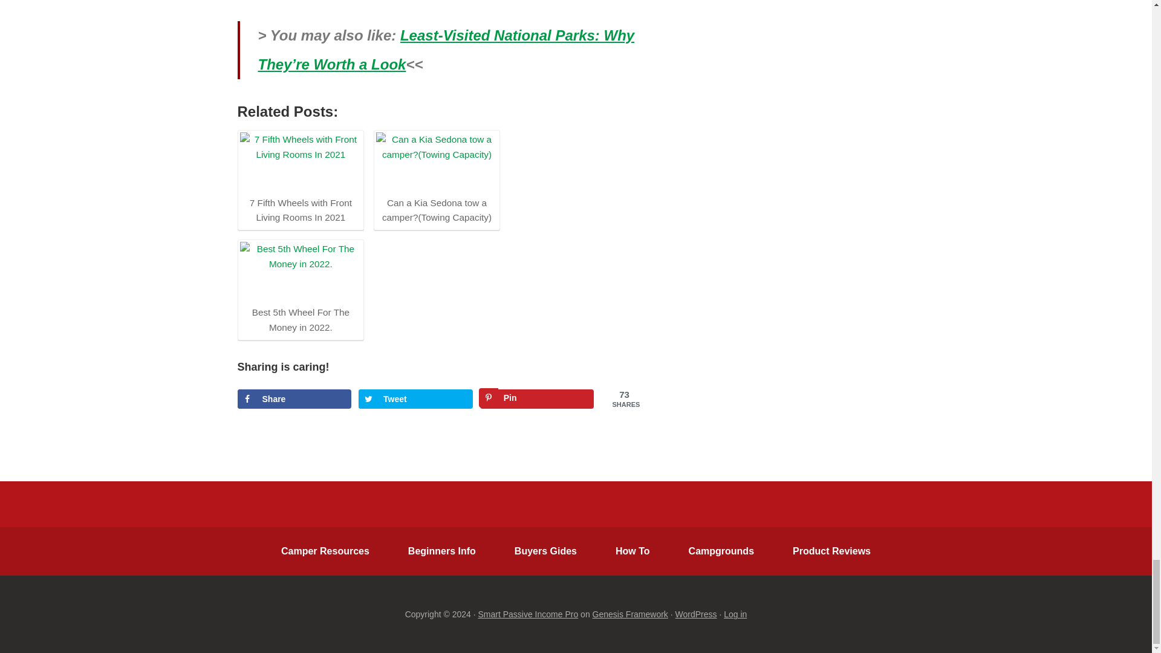  Describe the element at coordinates (537, 399) in the screenshot. I see `Pin` at that location.